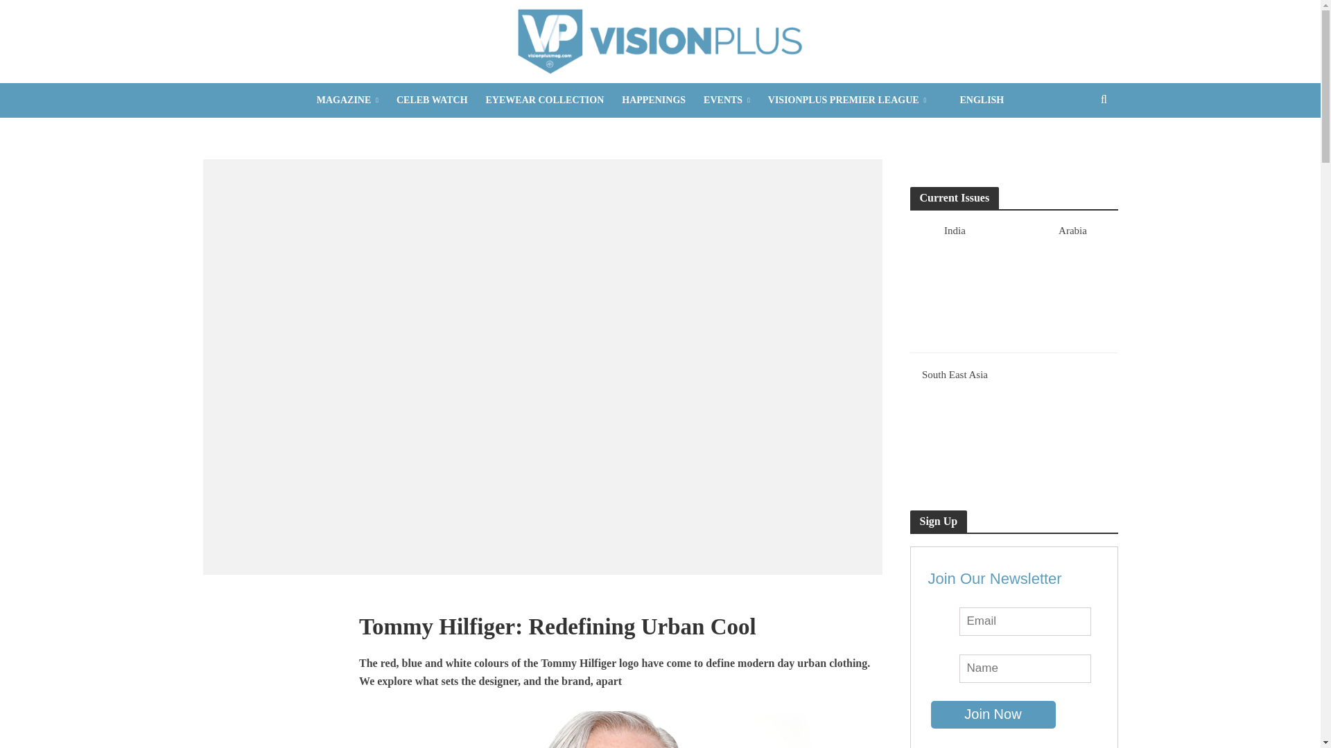  Describe the element at coordinates (993, 714) in the screenshot. I see `Join Now` at that location.